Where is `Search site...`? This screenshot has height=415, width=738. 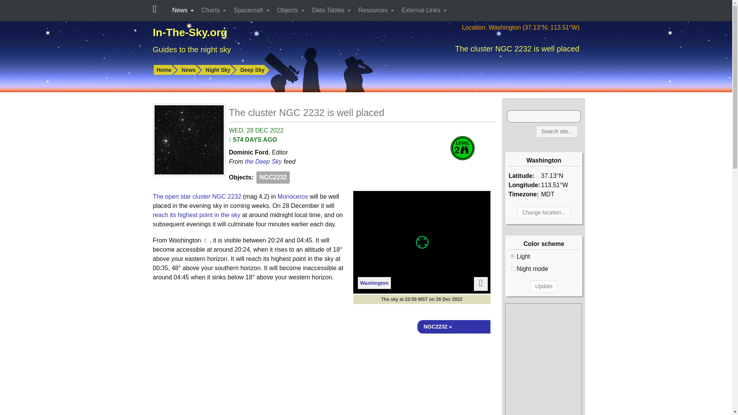
Search site... is located at coordinates (557, 131).